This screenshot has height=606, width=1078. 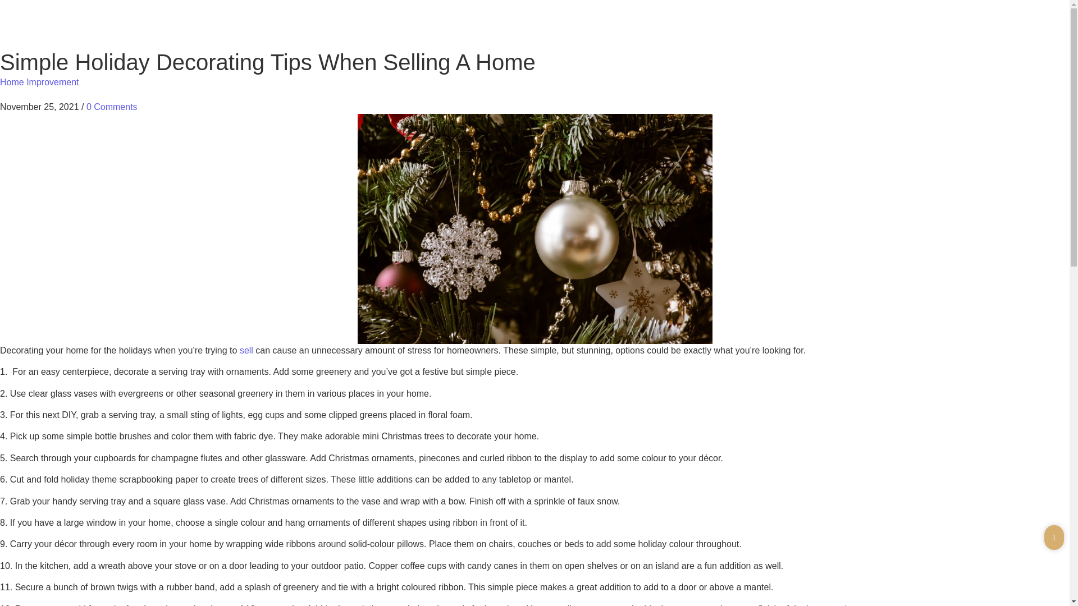 I want to click on 0 Comments, so click(x=112, y=107).